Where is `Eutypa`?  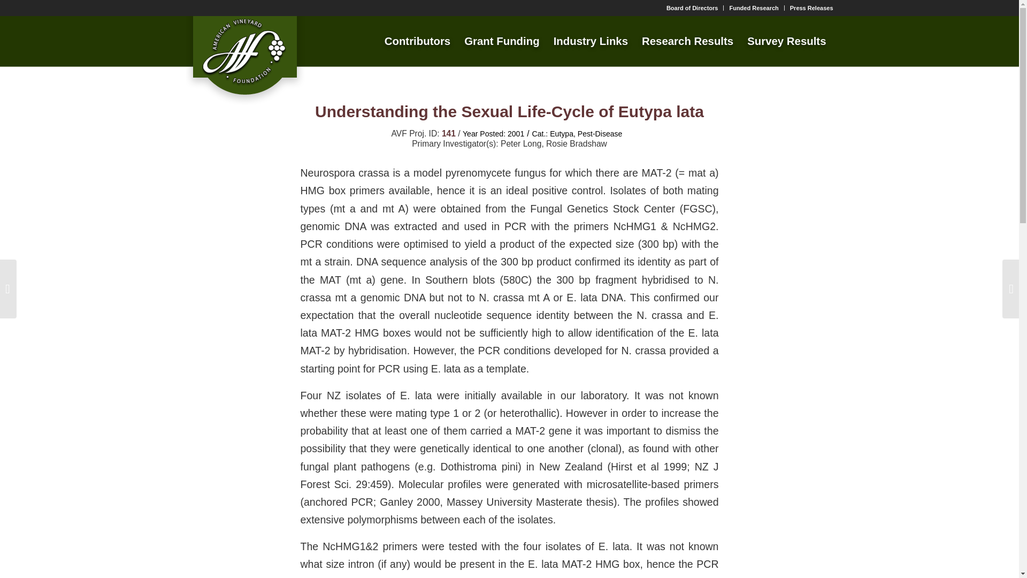
Eutypa is located at coordinates (561, 134).